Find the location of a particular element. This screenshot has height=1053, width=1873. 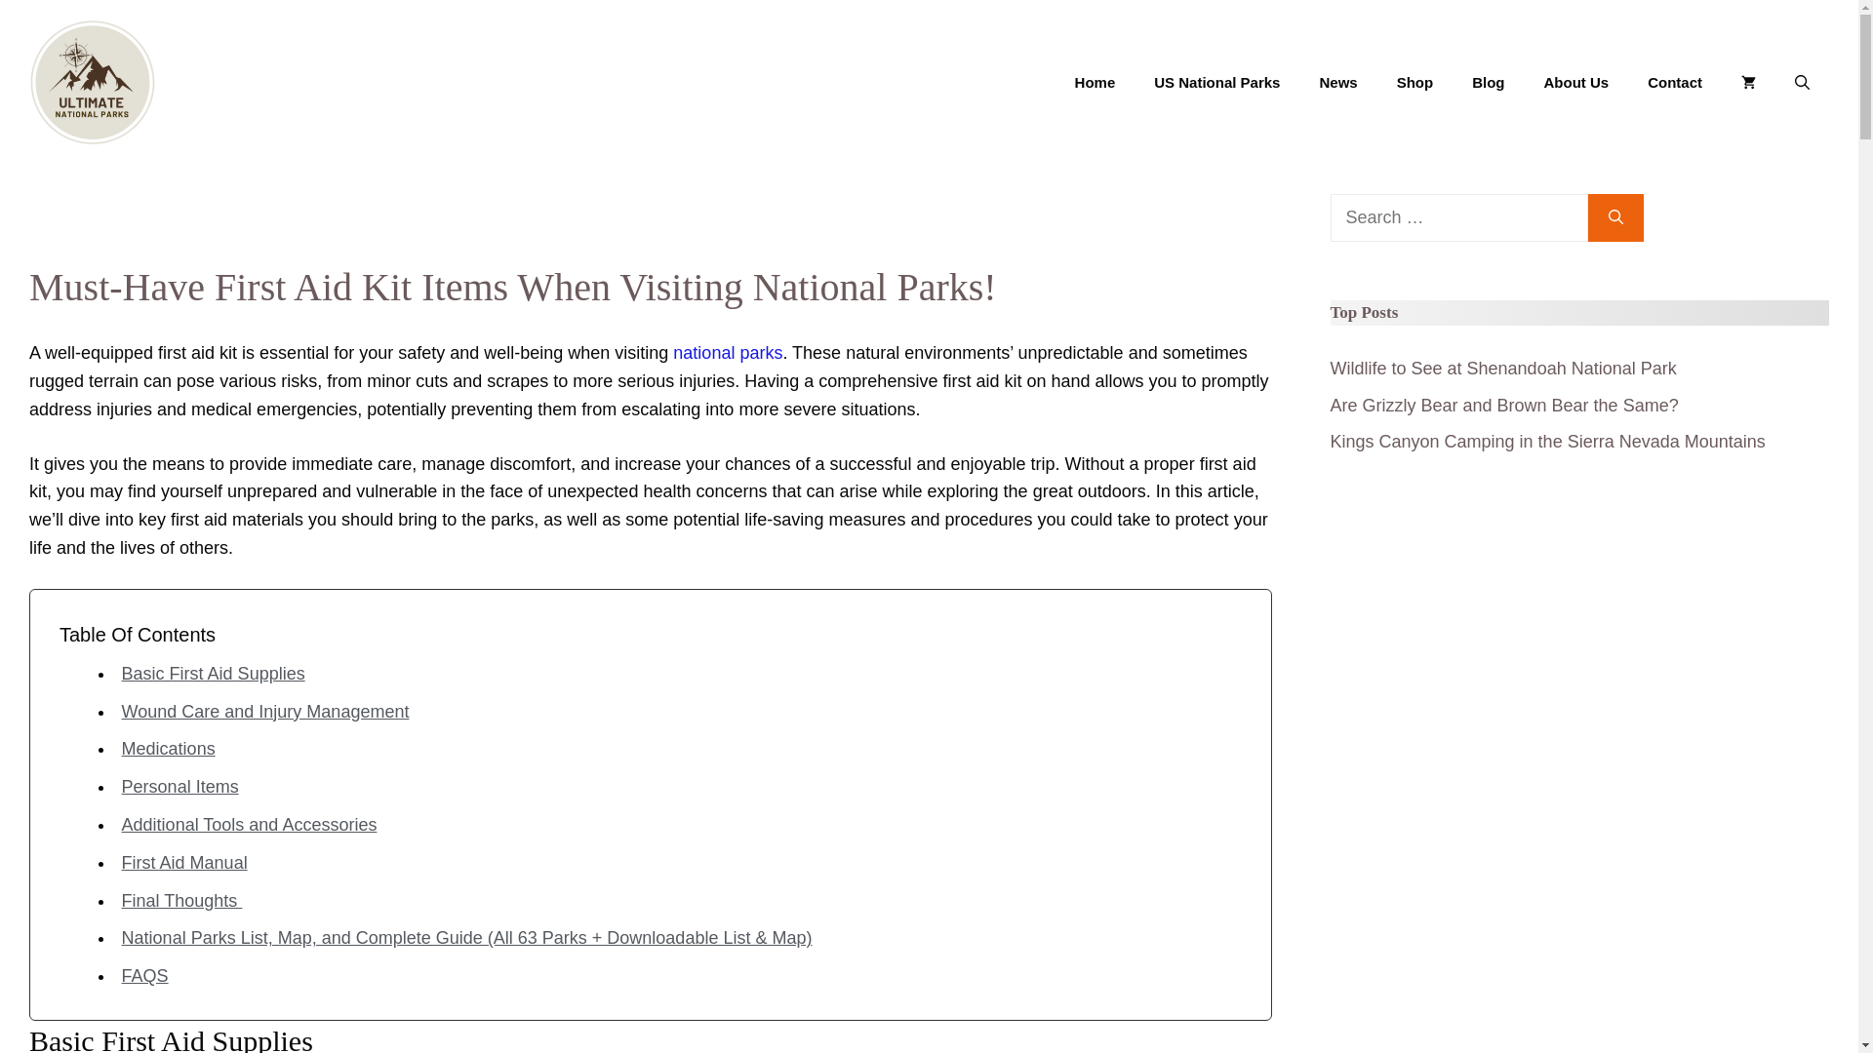

View your shopping cart is located at coordinates (1748, 82).